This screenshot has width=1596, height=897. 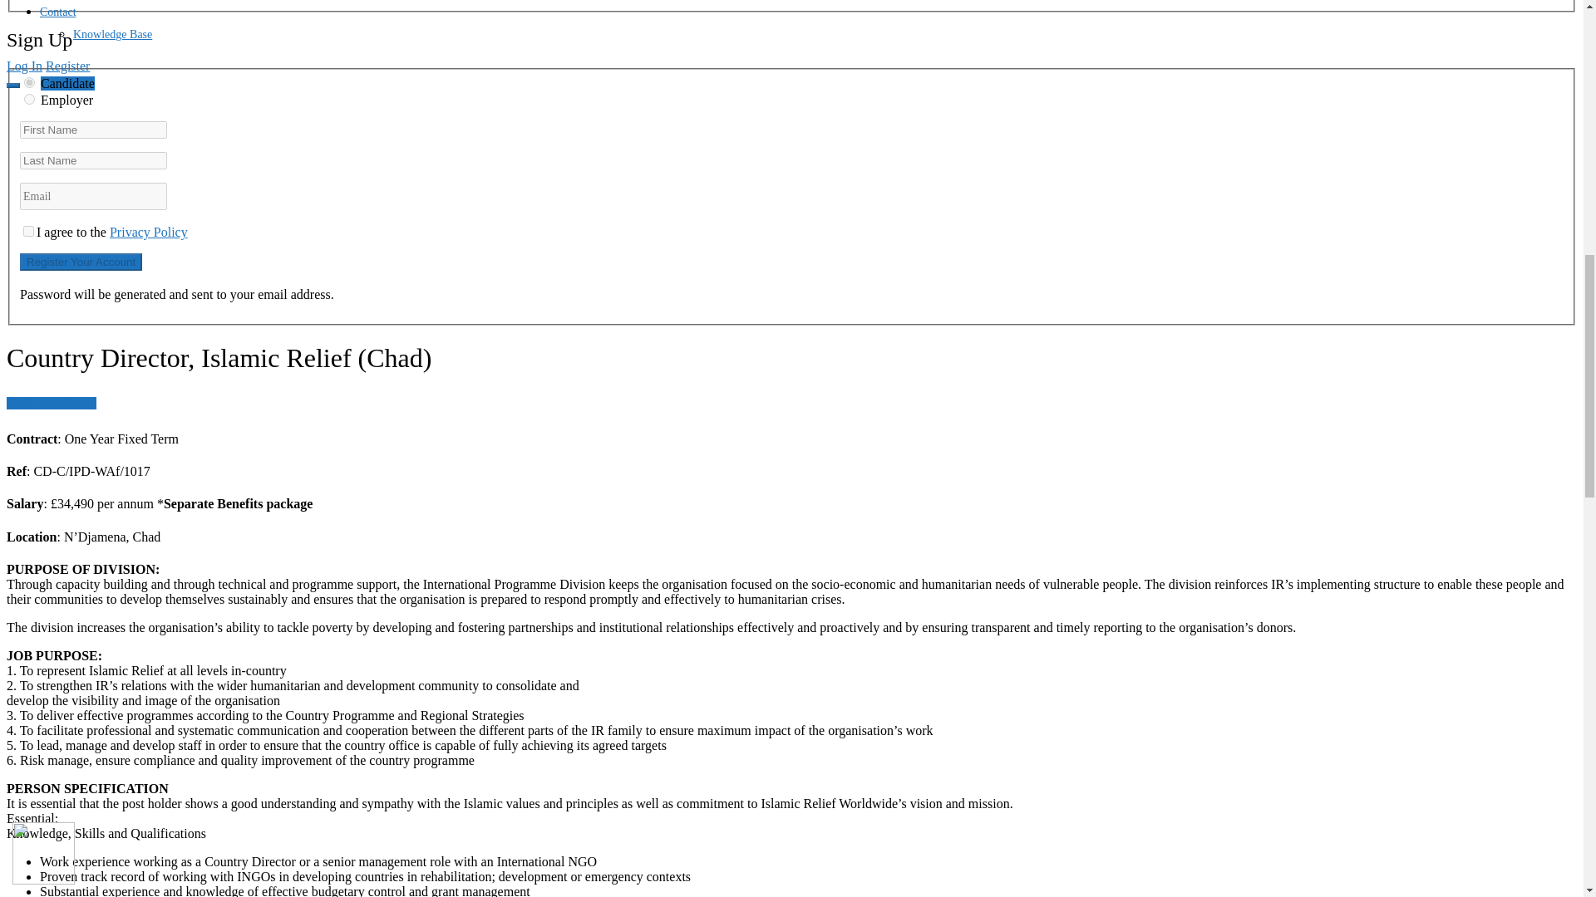 I want to click on employer, so click(x=29, y=100).